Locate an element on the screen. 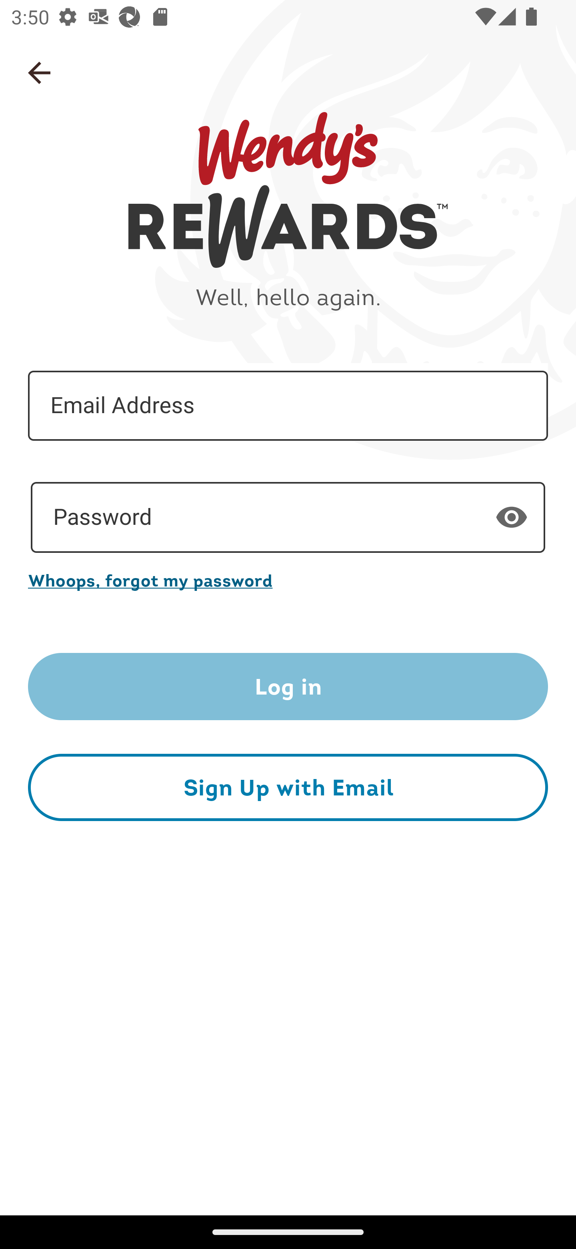  Password is located at coordinates (288, 518).